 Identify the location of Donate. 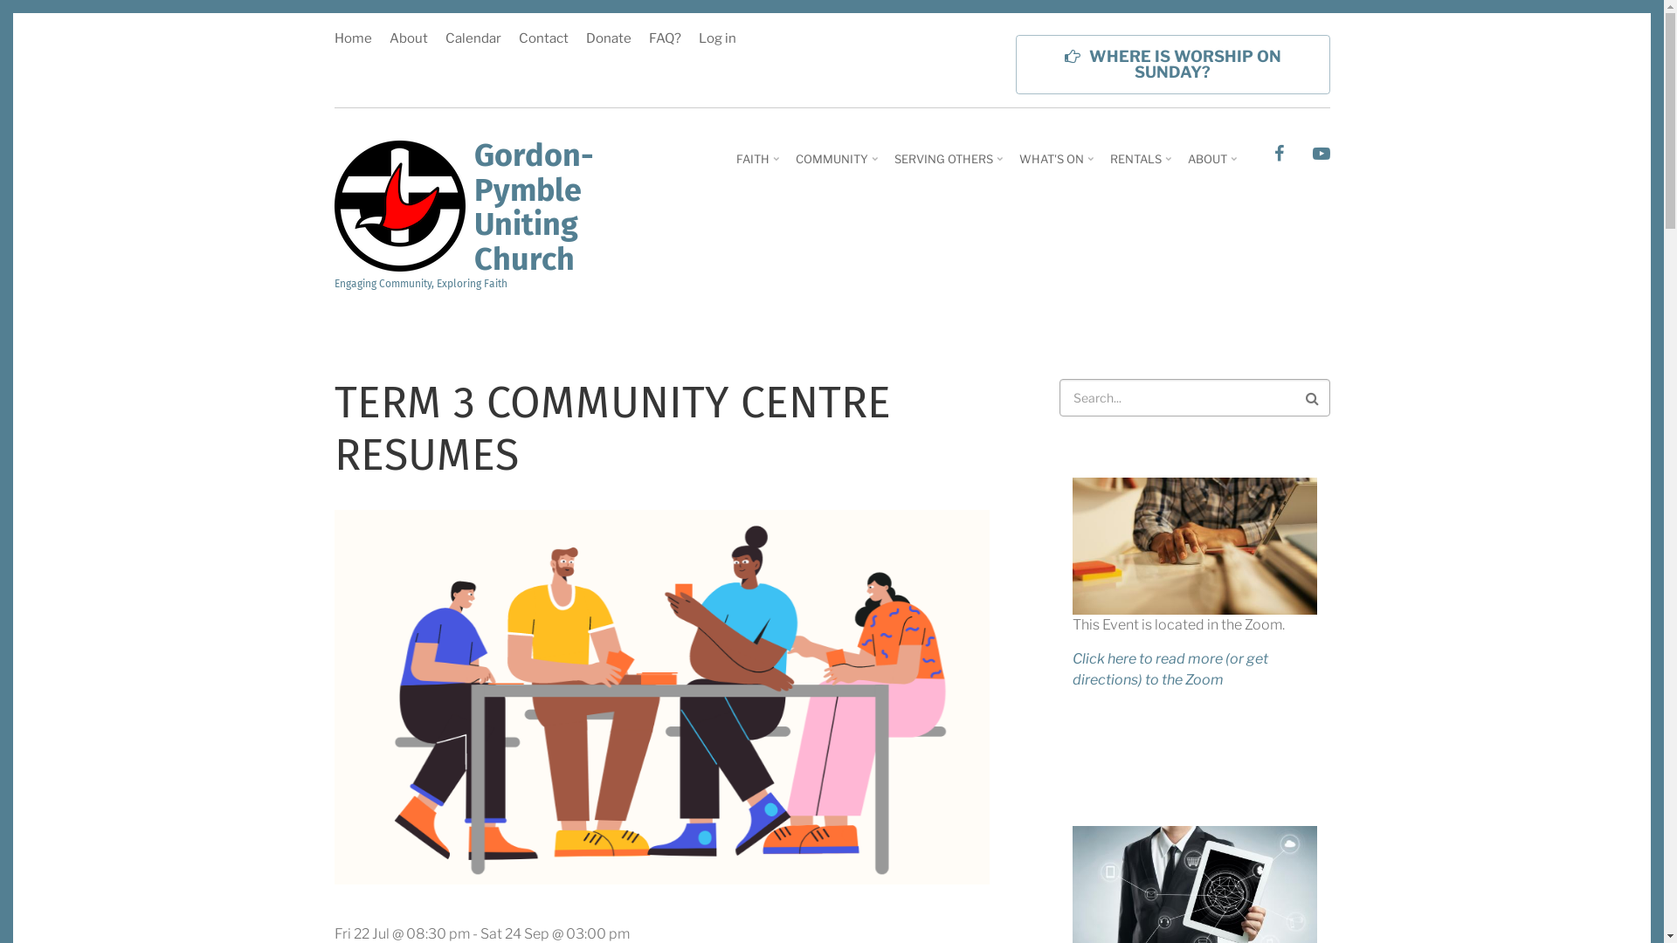
(608, 40).